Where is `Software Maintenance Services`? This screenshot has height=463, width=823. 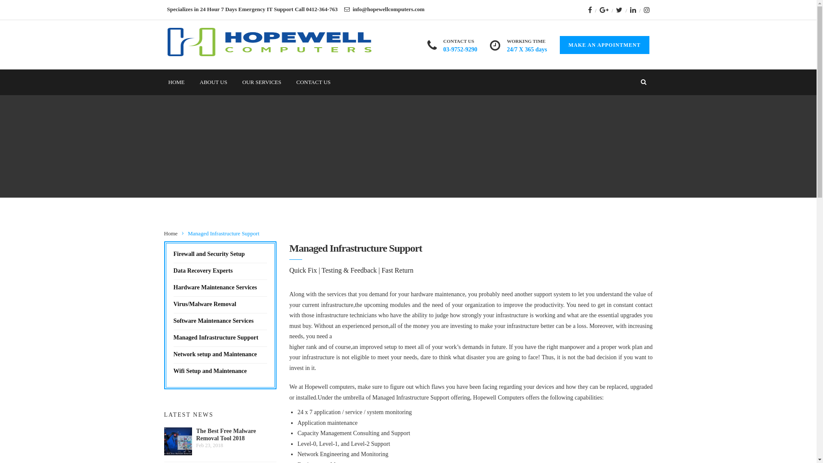 Software Maintenance Services is located at coordinates (213, 321).